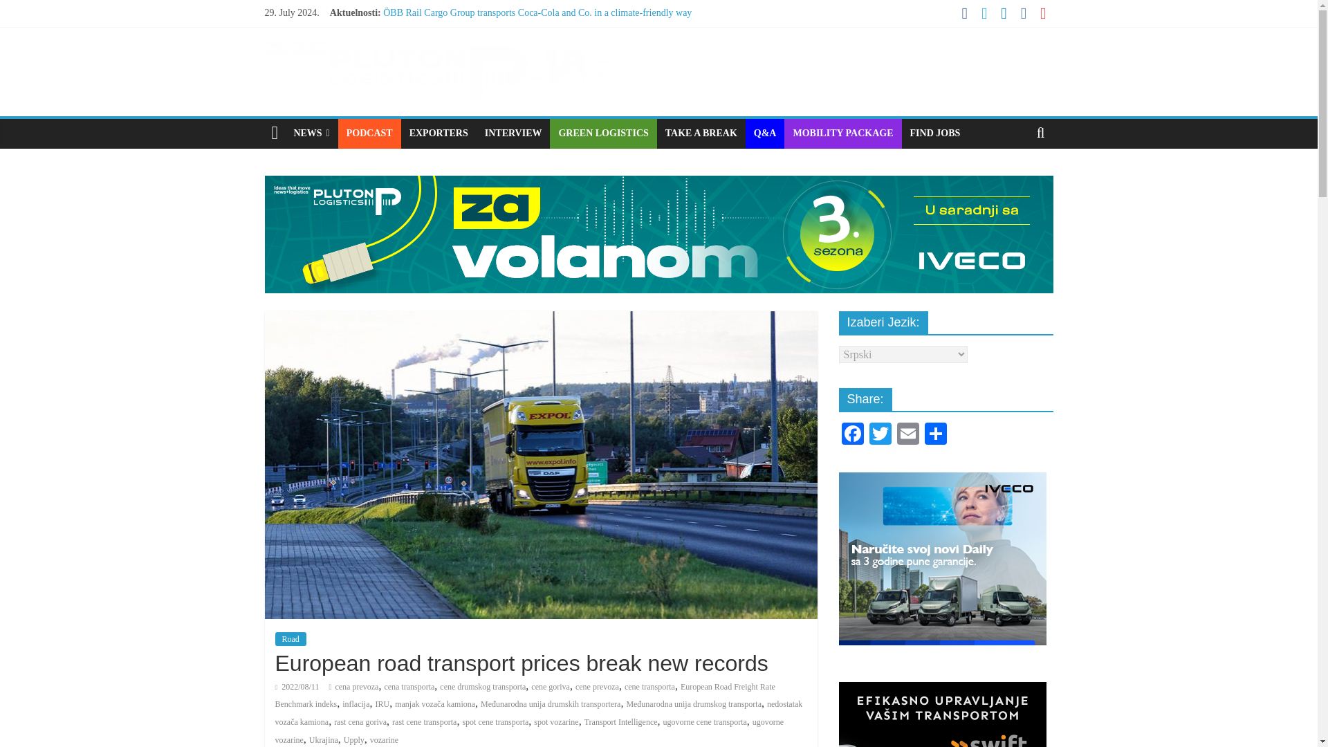 The width and height of the screenshot is (1328, 747). What do you see at coordinates (602, 133) in the screenshot?
I see `GREEN LOGISTICS` at bounding box center [602, 133].